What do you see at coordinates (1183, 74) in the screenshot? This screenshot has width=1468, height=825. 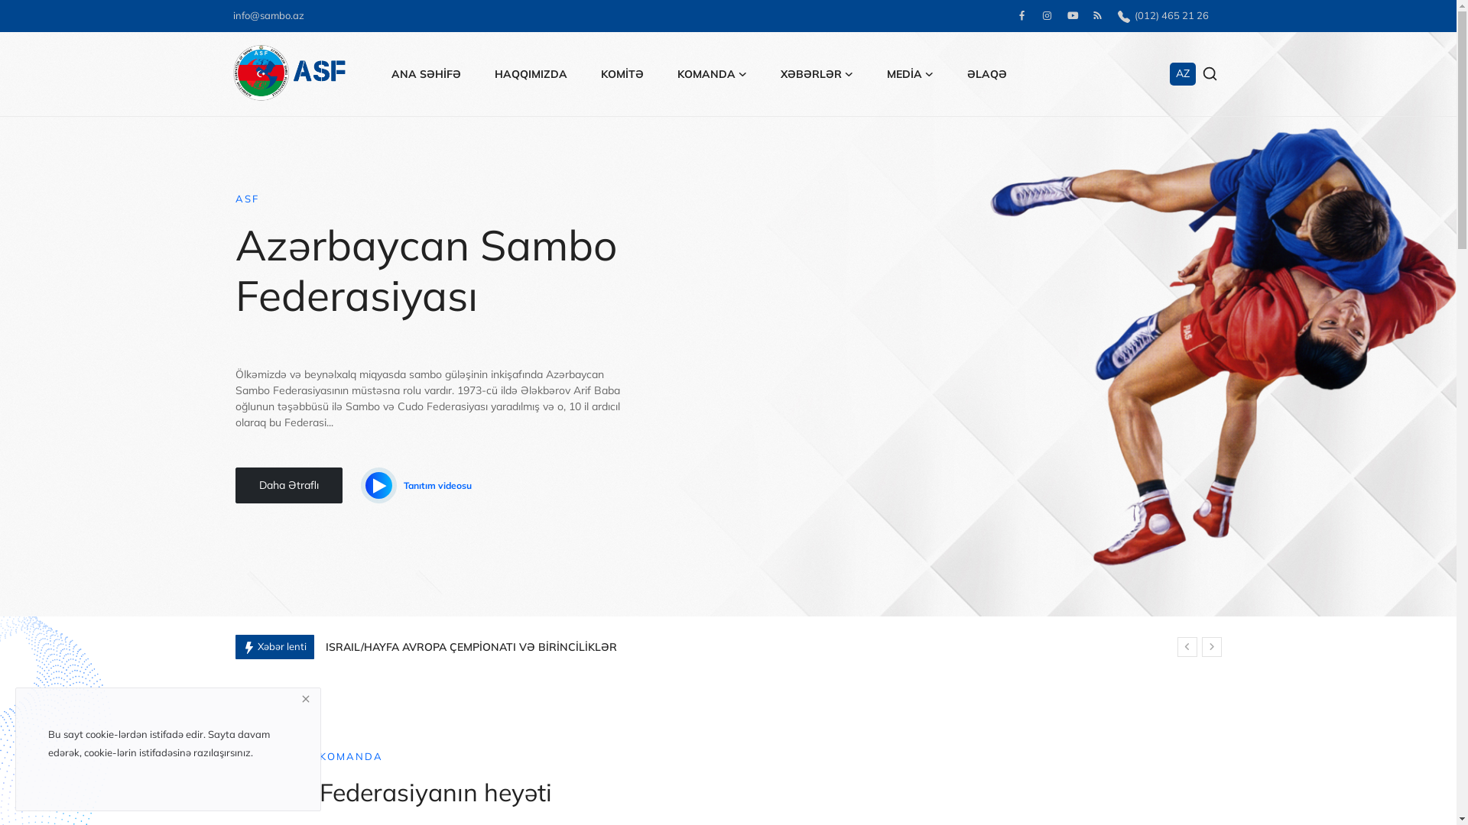 I see `AZ` at bounding box center [1183, 74].